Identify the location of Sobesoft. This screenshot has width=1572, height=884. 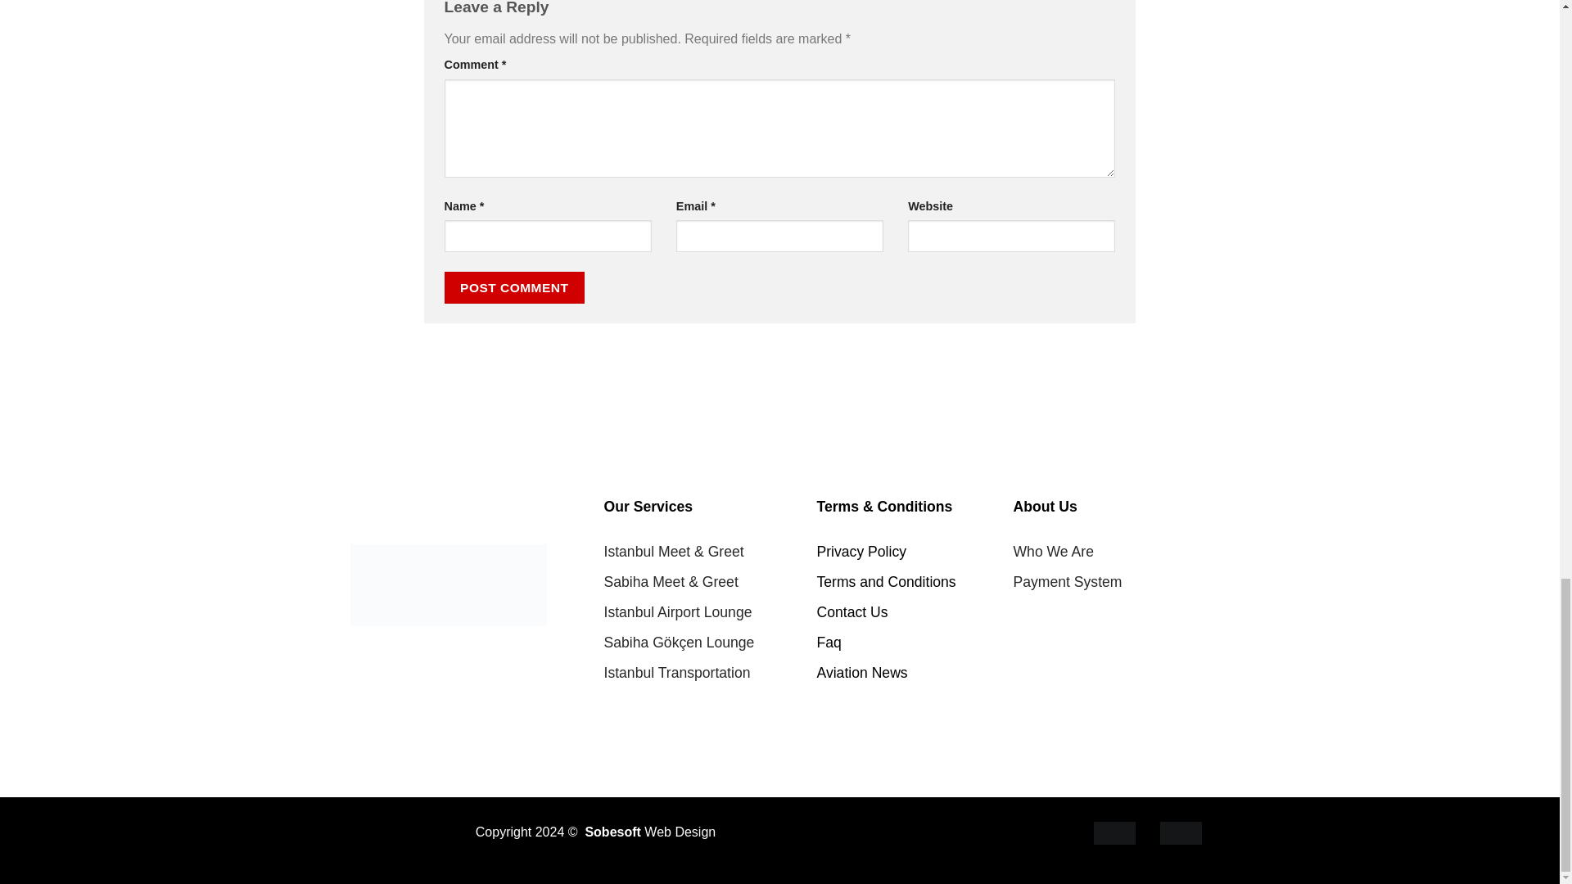
(612, 832).